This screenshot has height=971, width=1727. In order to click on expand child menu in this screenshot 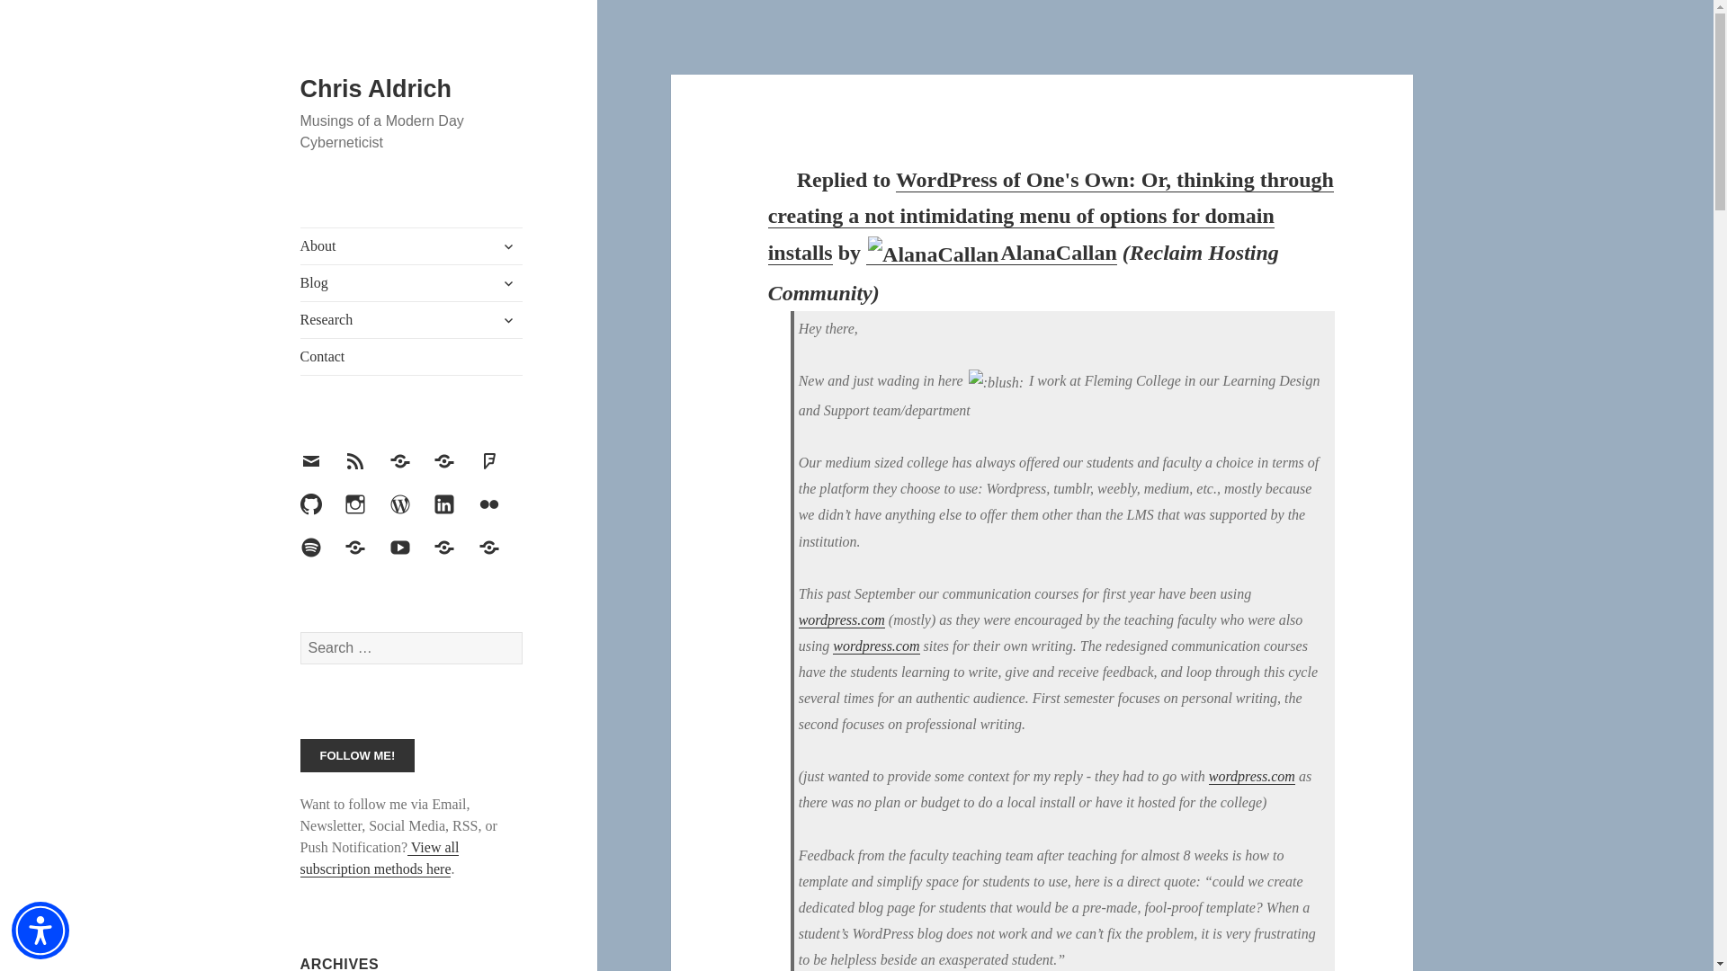, I will do `click(508, 246)`.